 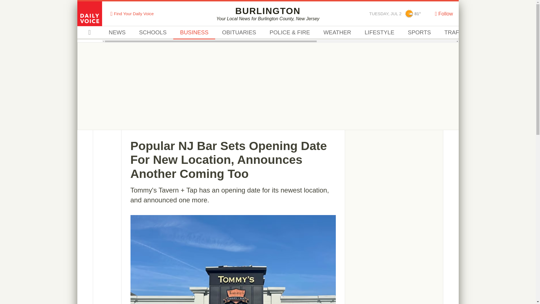 What do you see at coordinates (268, 14) in the screenshot?
I see `LIFESTYLE` at bounding box center [268, 14].